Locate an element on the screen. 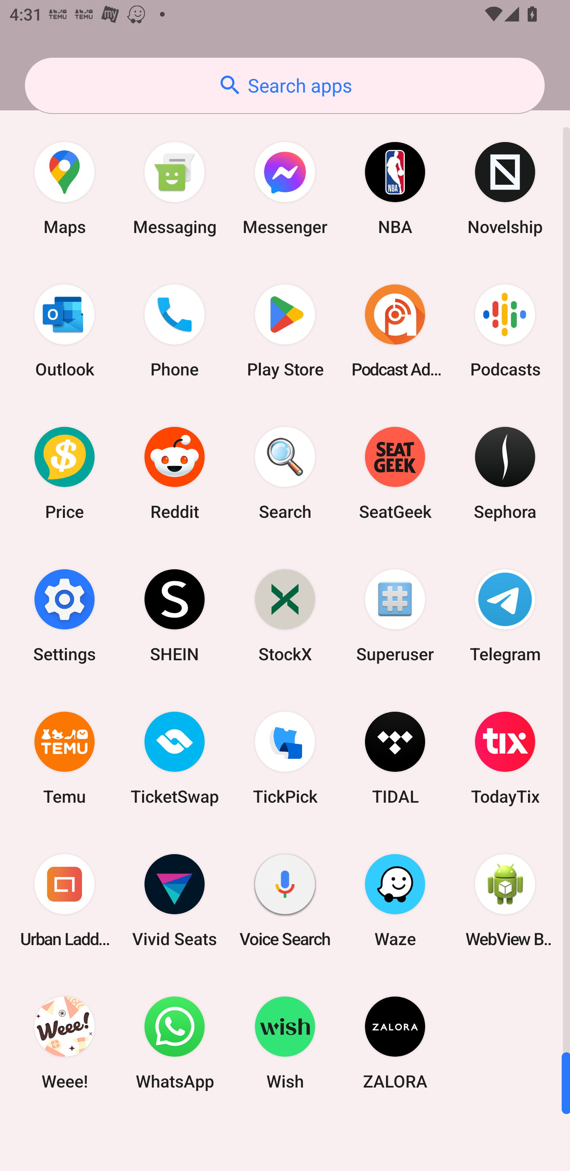 The height and width of the screenshot is (1171, 570). Play Store is located at coordinates (285, 331).